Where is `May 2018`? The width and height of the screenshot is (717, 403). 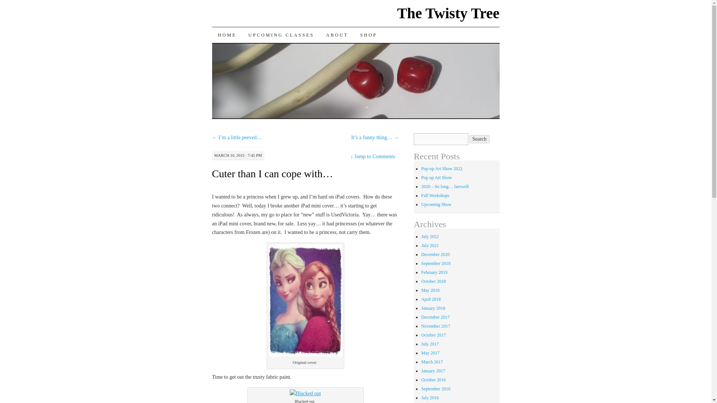 May 2018 is located at coordinates (430, 290).